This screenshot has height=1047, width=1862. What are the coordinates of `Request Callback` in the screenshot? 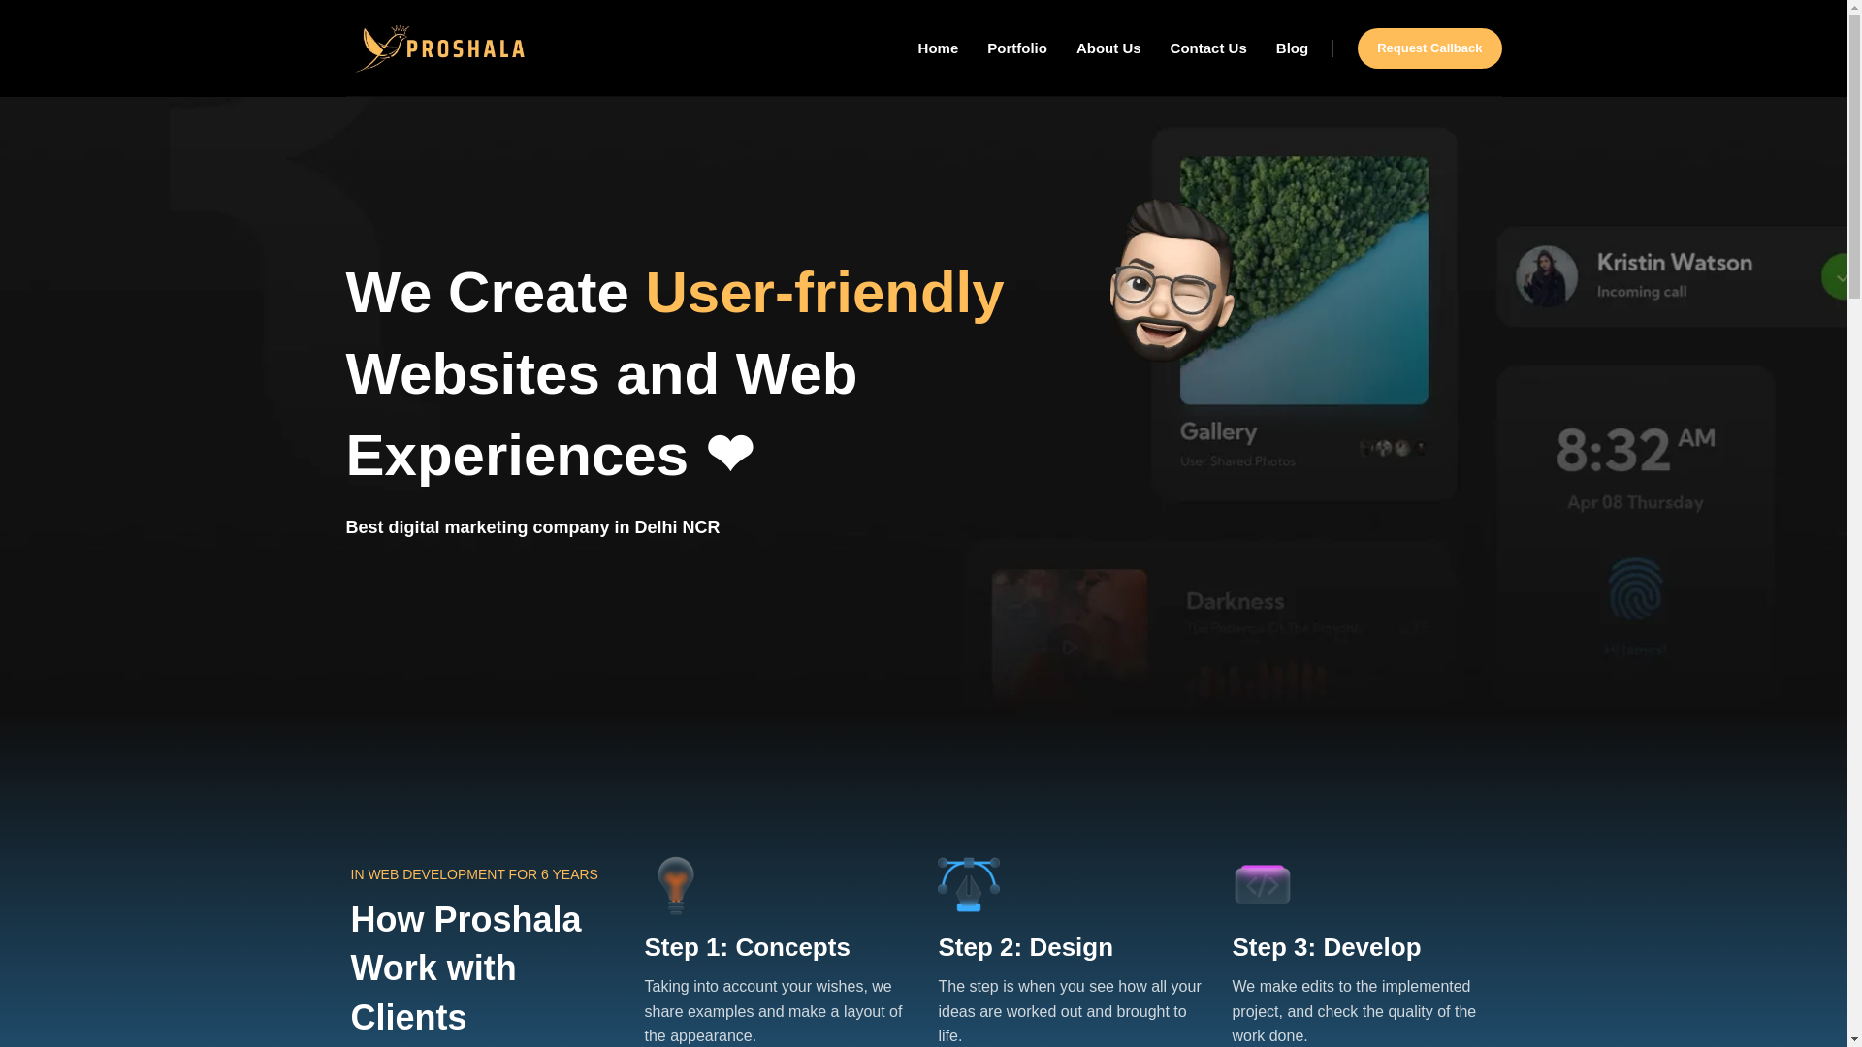 It's located at (1429, 48).